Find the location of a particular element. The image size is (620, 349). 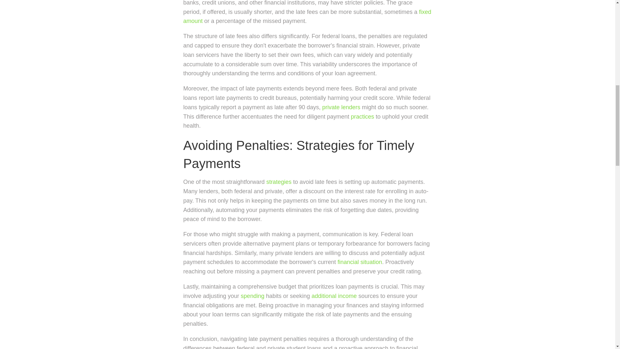

Posts tagged with private lenders is located at coordinates (341, 107).